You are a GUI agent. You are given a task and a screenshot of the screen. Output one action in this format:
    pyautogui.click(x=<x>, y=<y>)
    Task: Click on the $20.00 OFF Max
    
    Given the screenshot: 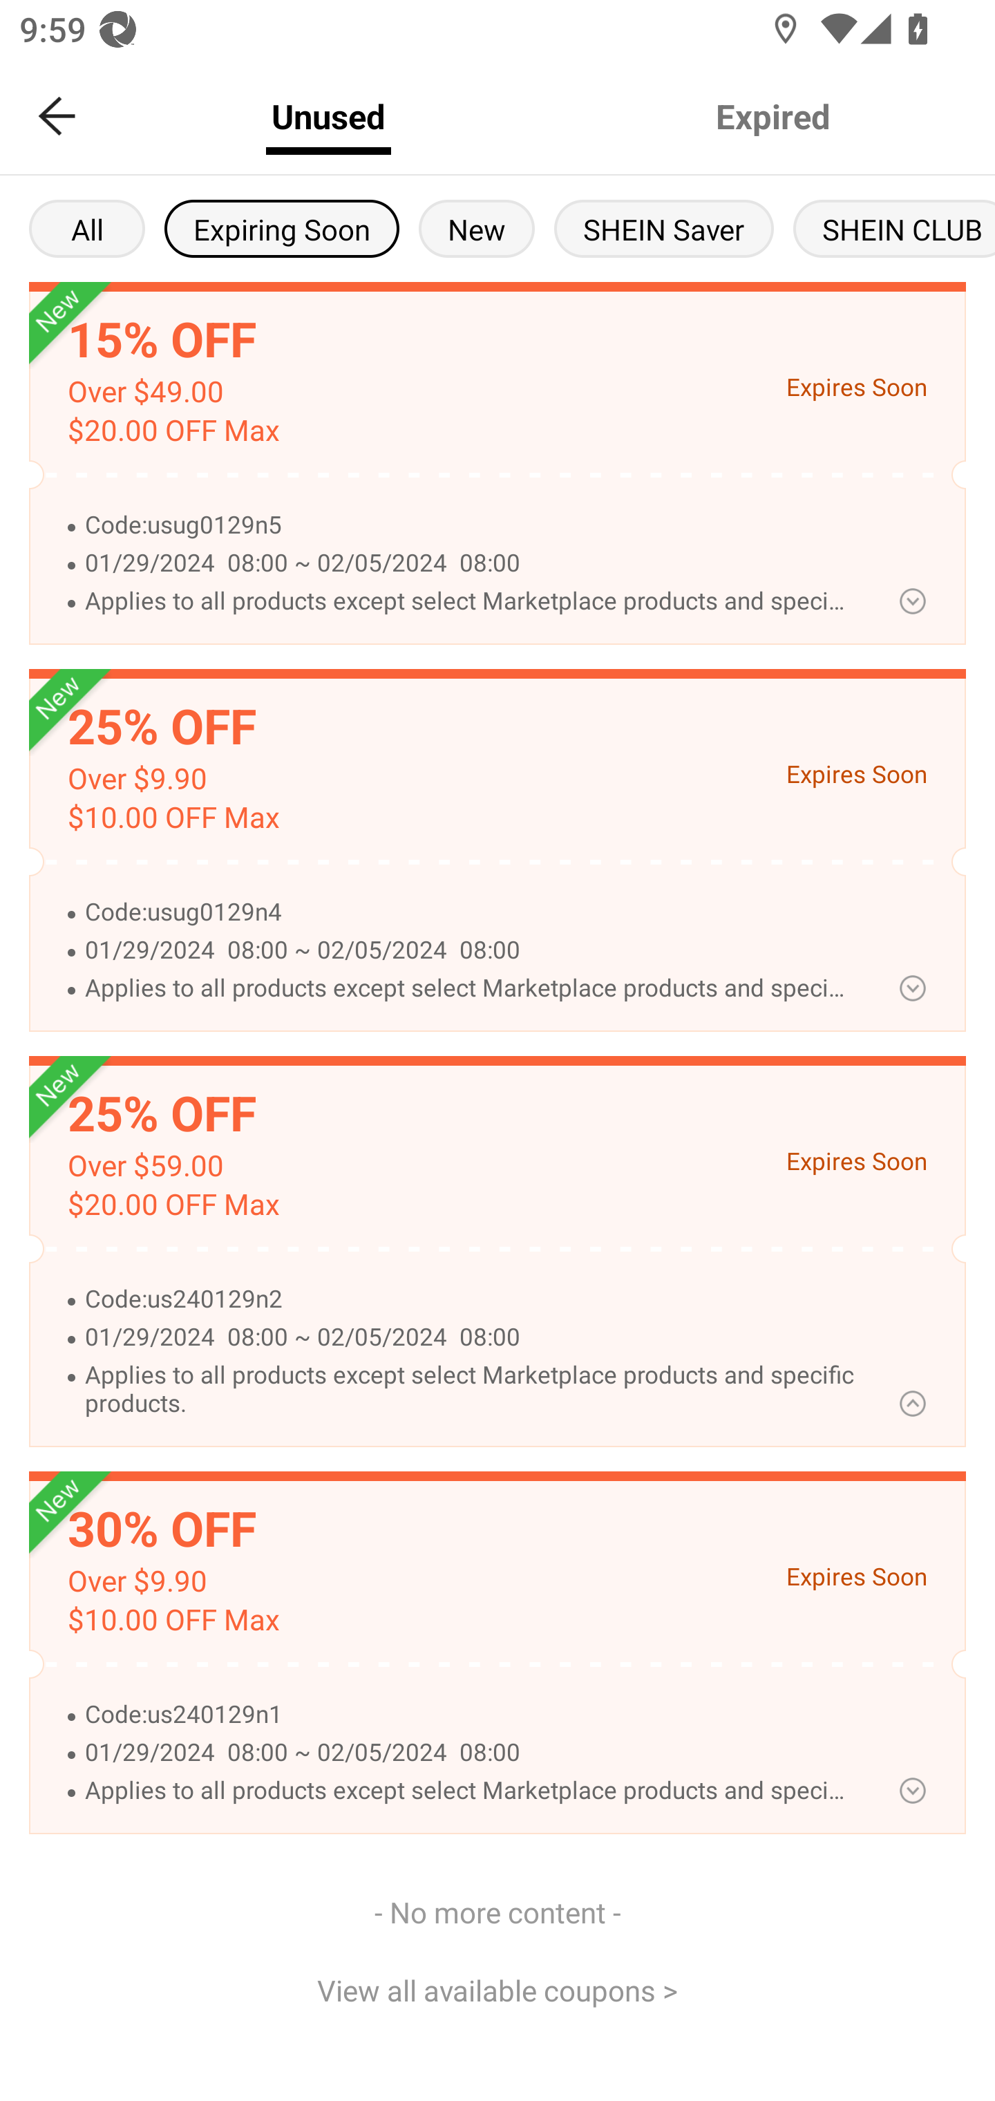 What is the action you would take?
    pyautogui.click(x=173, y=430)
    